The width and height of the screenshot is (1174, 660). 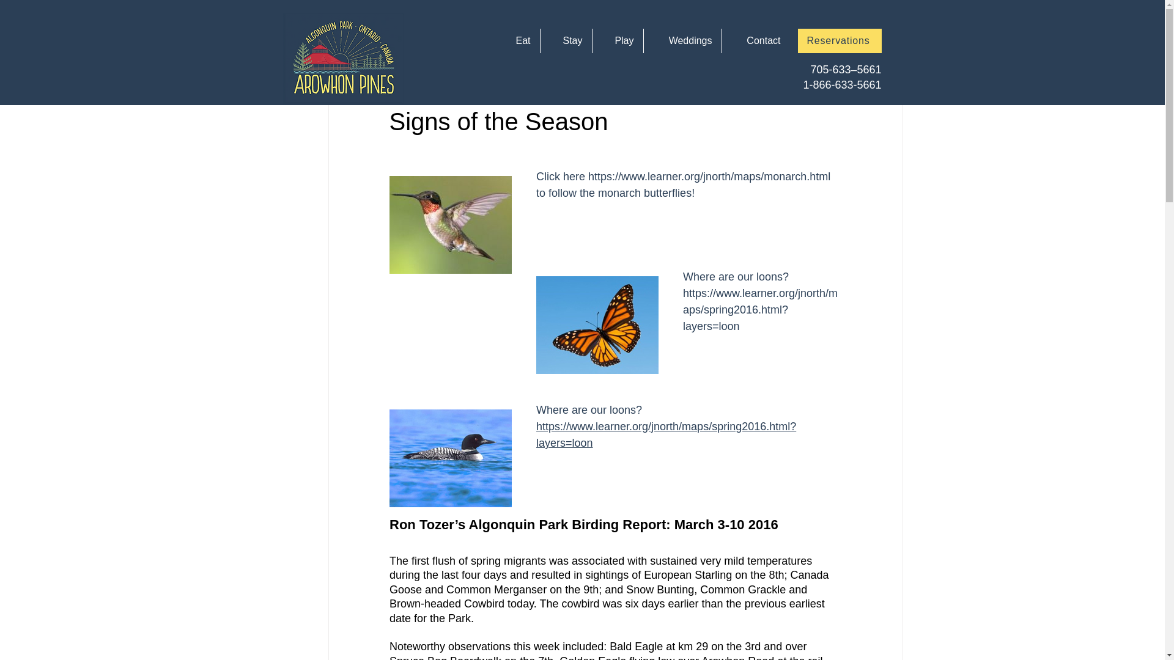 I want to click on Merchandise, so click(x=674, y=34).